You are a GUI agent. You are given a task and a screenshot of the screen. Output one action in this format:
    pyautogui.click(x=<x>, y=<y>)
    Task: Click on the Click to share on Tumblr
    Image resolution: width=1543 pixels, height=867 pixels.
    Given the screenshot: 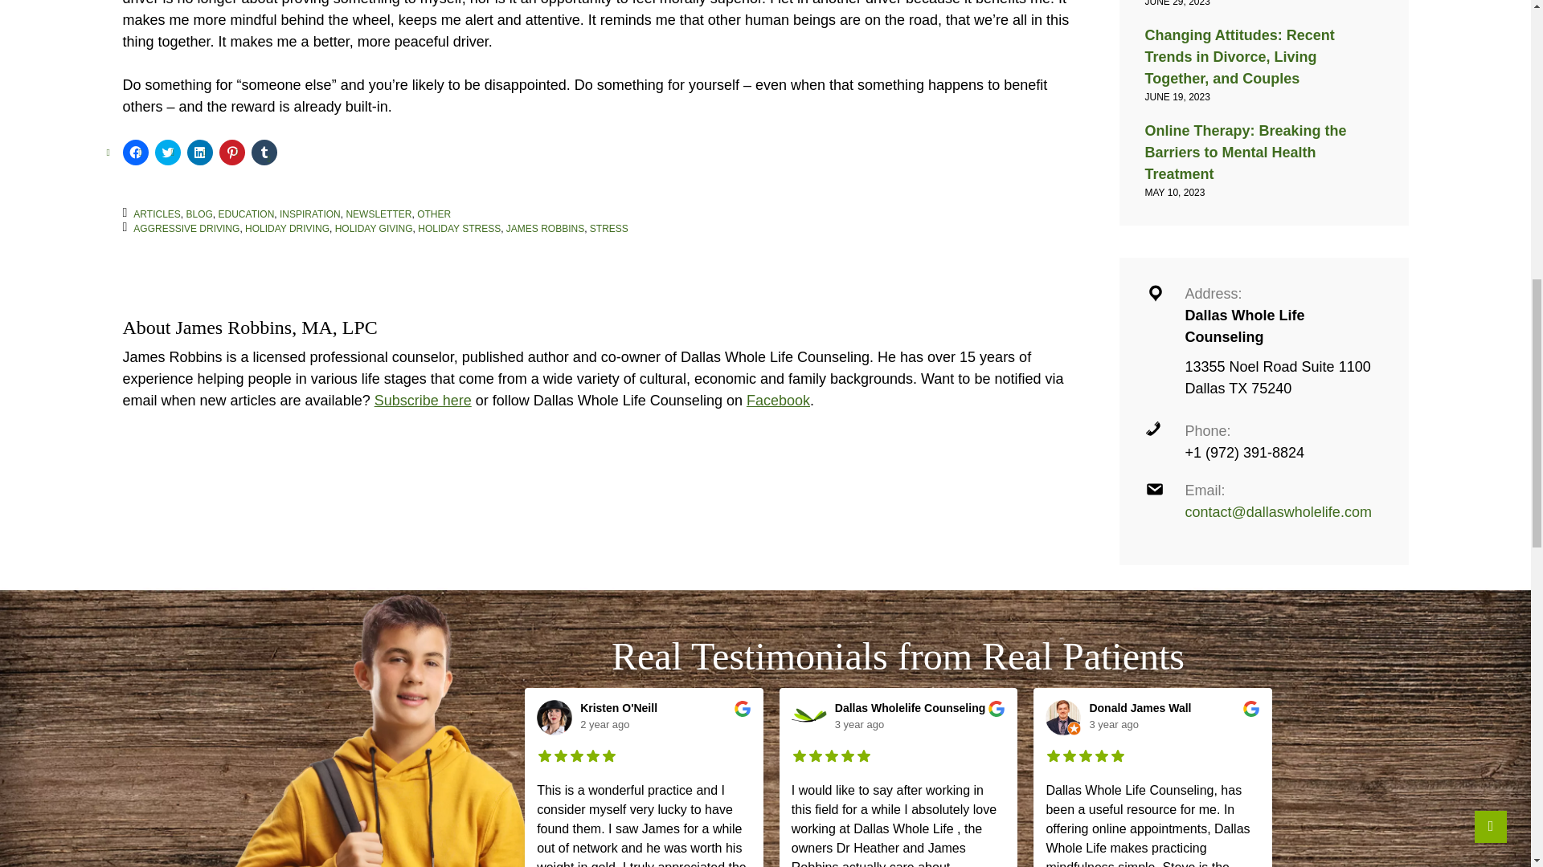 What is the action you would take?
    pyautogui.click(x=263, y=153)
    